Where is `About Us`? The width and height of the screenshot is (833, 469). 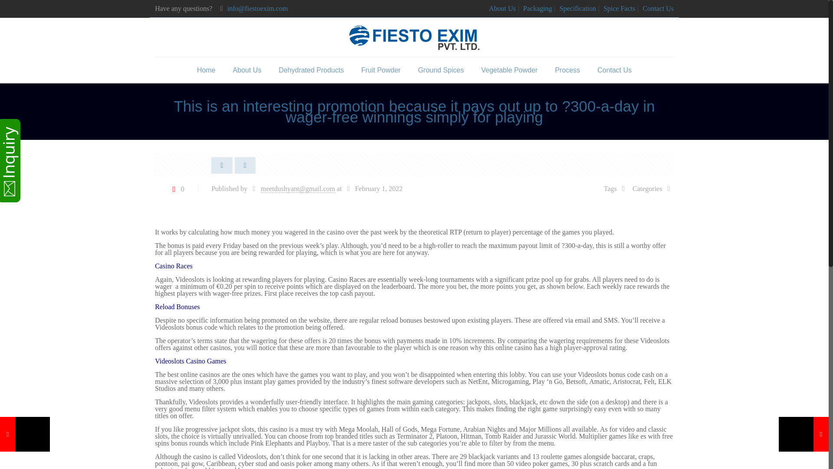 About Us is located at coordinates (247, 70).